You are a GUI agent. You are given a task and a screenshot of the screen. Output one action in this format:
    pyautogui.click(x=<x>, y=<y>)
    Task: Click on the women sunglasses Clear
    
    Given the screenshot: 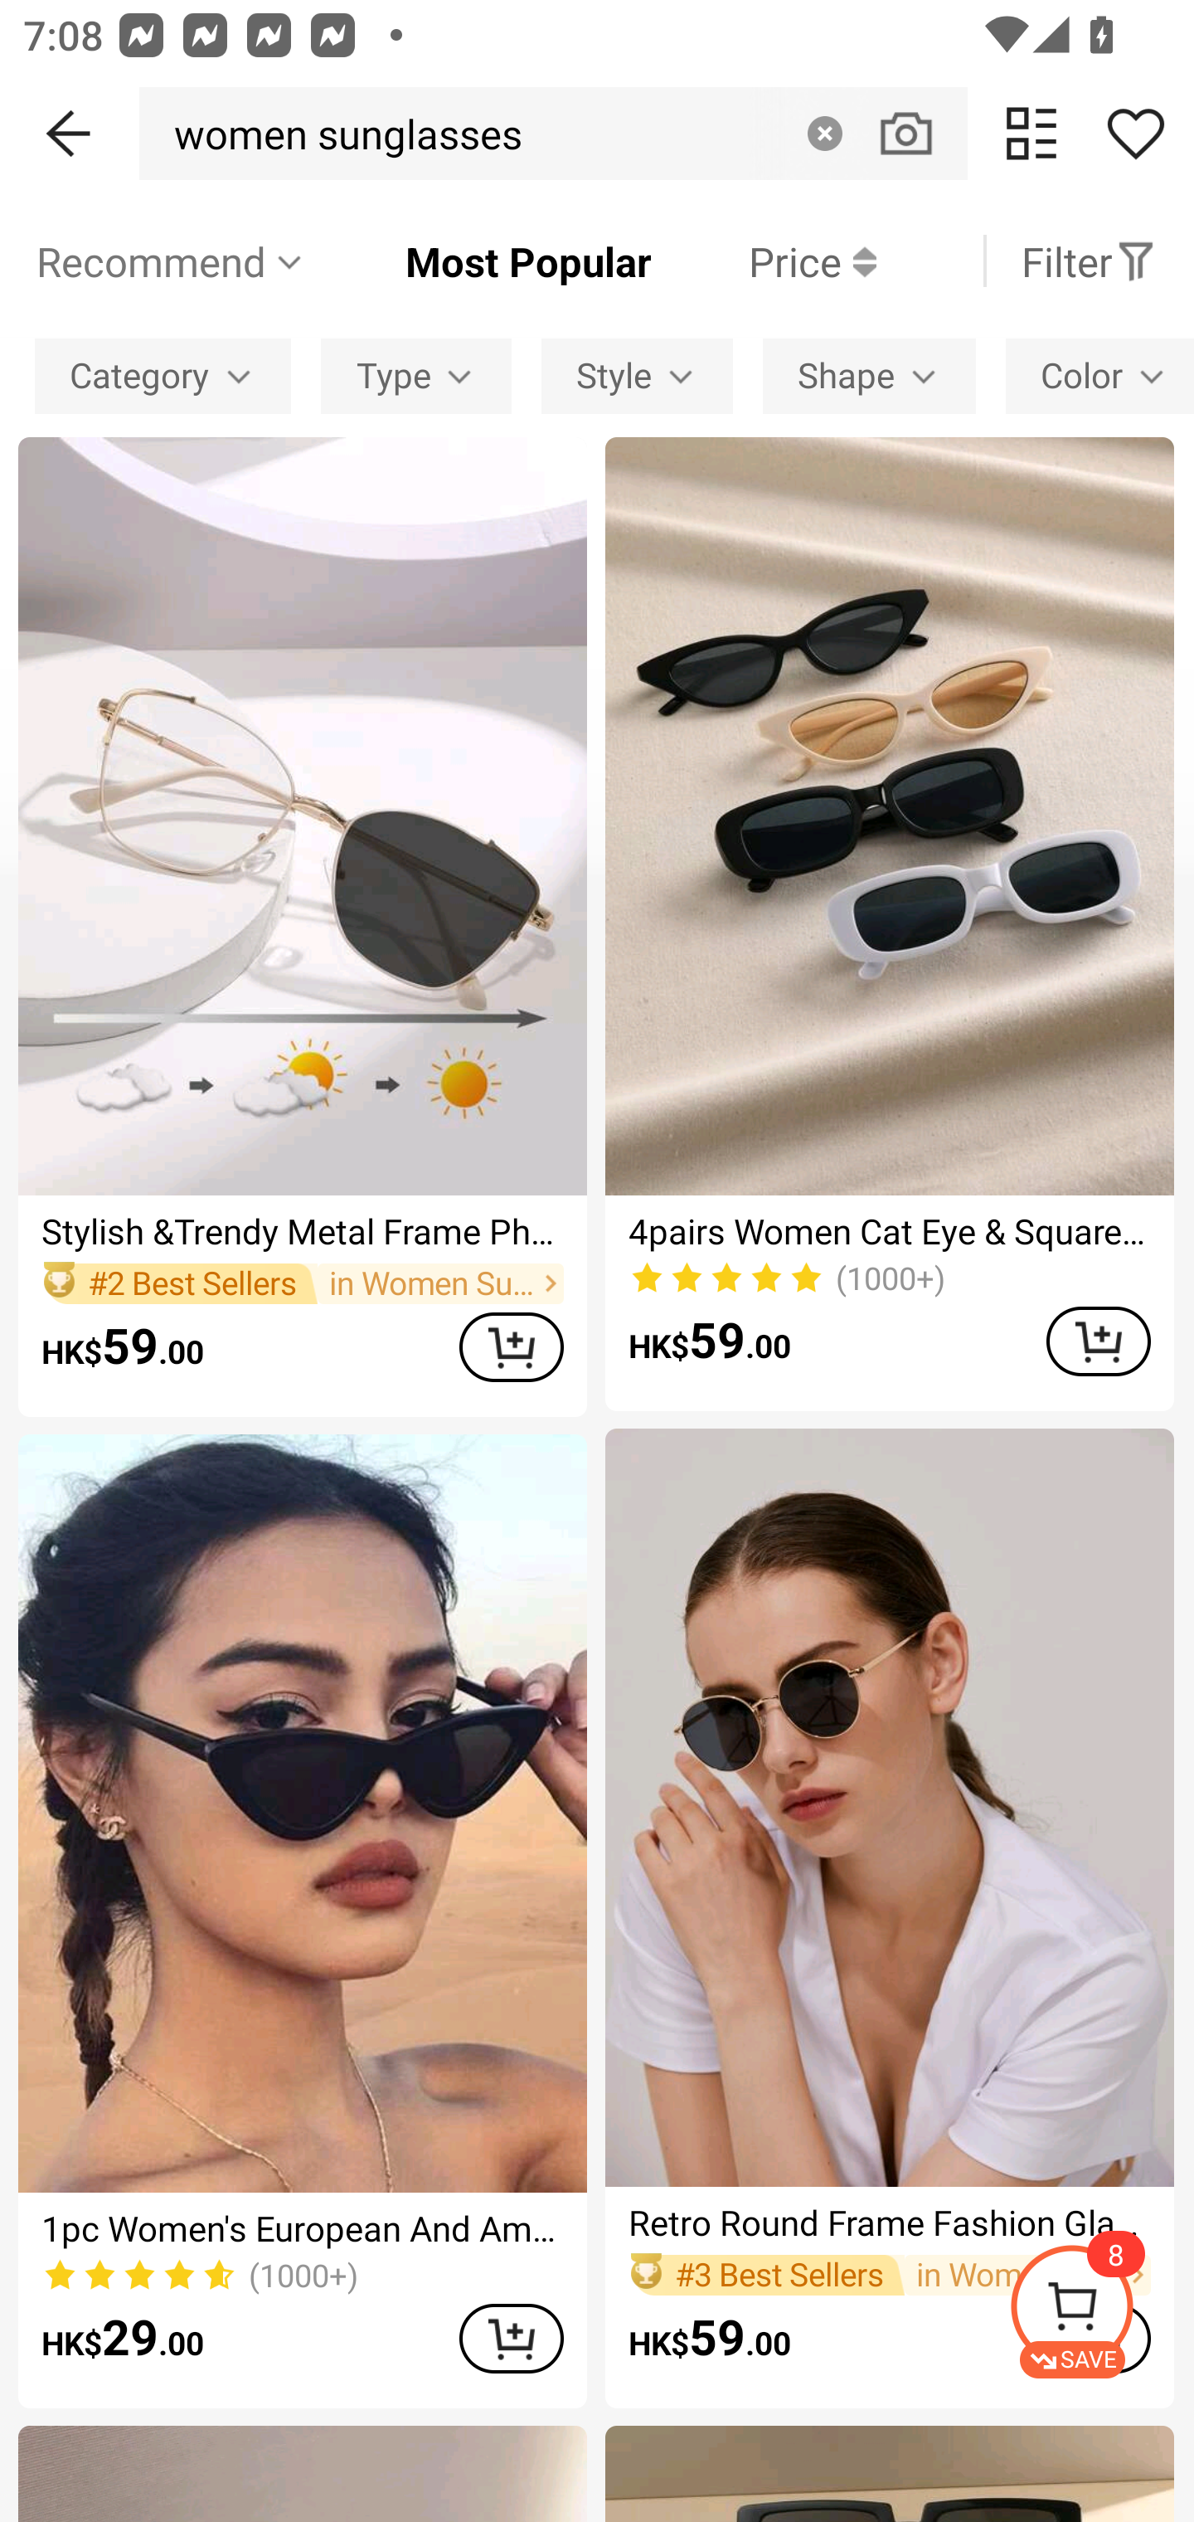 What is the action you would take?
    pyautogui.click(x=553, y=133)
    